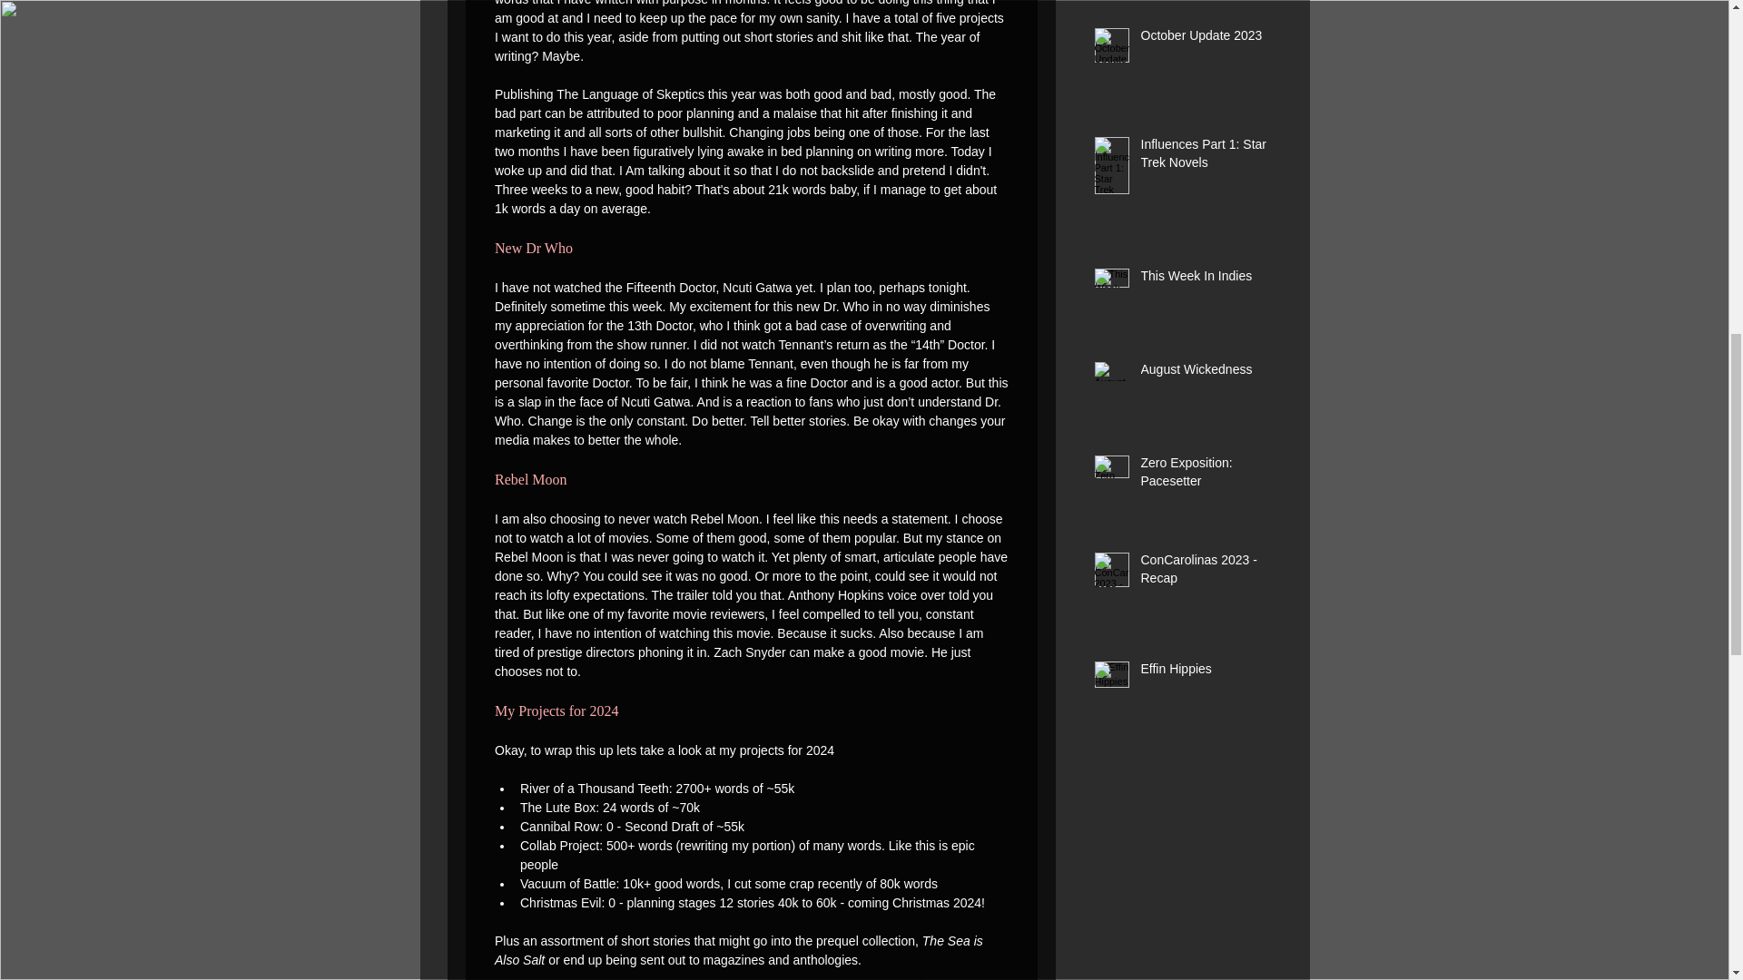  Describe the element at coordinates (1205, 475) in the screenshot. I see `Zero Exposition: Pacesetter` at that location.